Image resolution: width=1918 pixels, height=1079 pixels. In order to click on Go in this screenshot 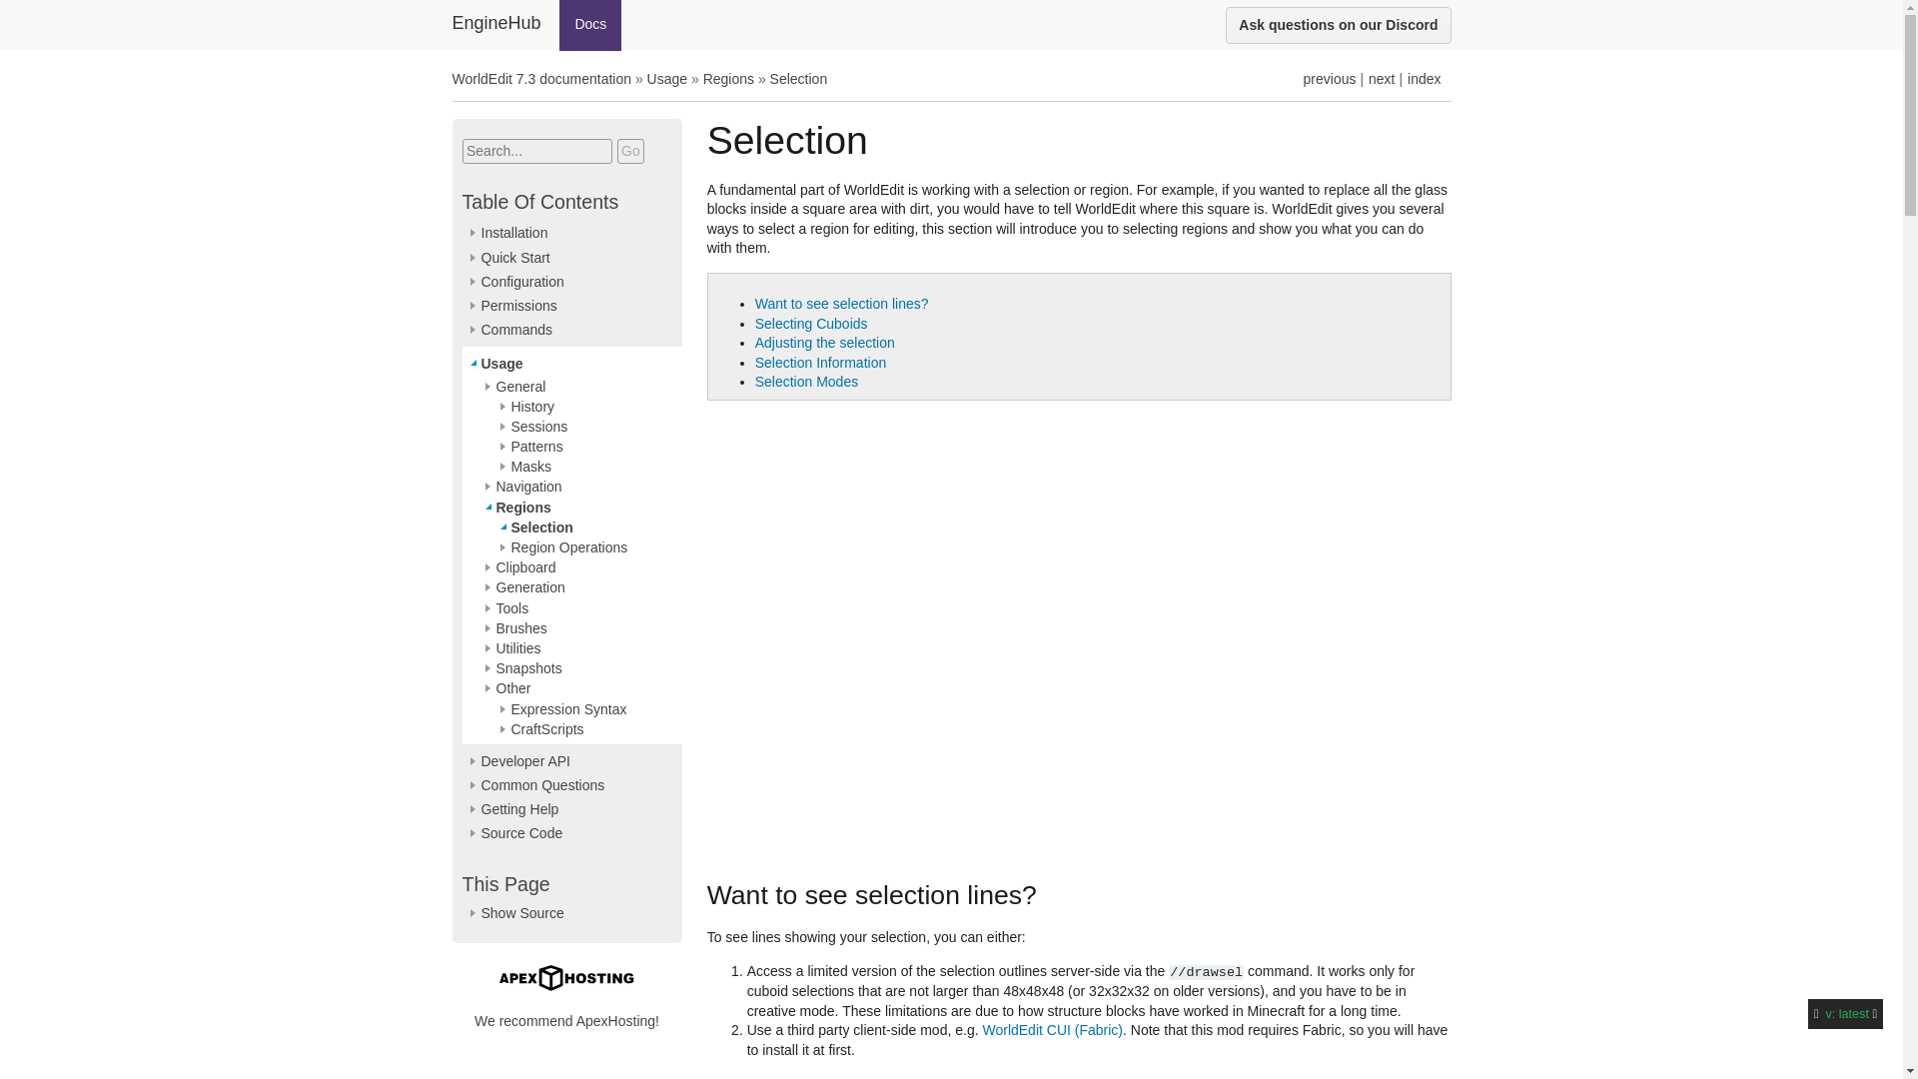, I will do `click(631, 152)`.